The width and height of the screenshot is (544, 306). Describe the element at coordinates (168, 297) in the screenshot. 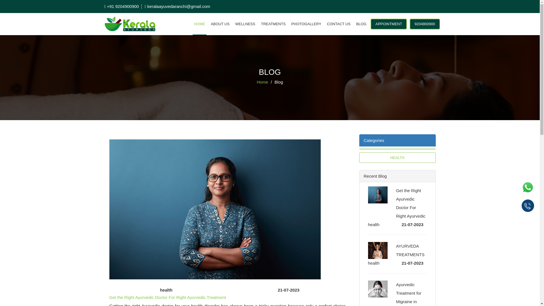

I see `Get the Right Ayurvedic Doctor For Right Ayurvedic Treatment` at that location.